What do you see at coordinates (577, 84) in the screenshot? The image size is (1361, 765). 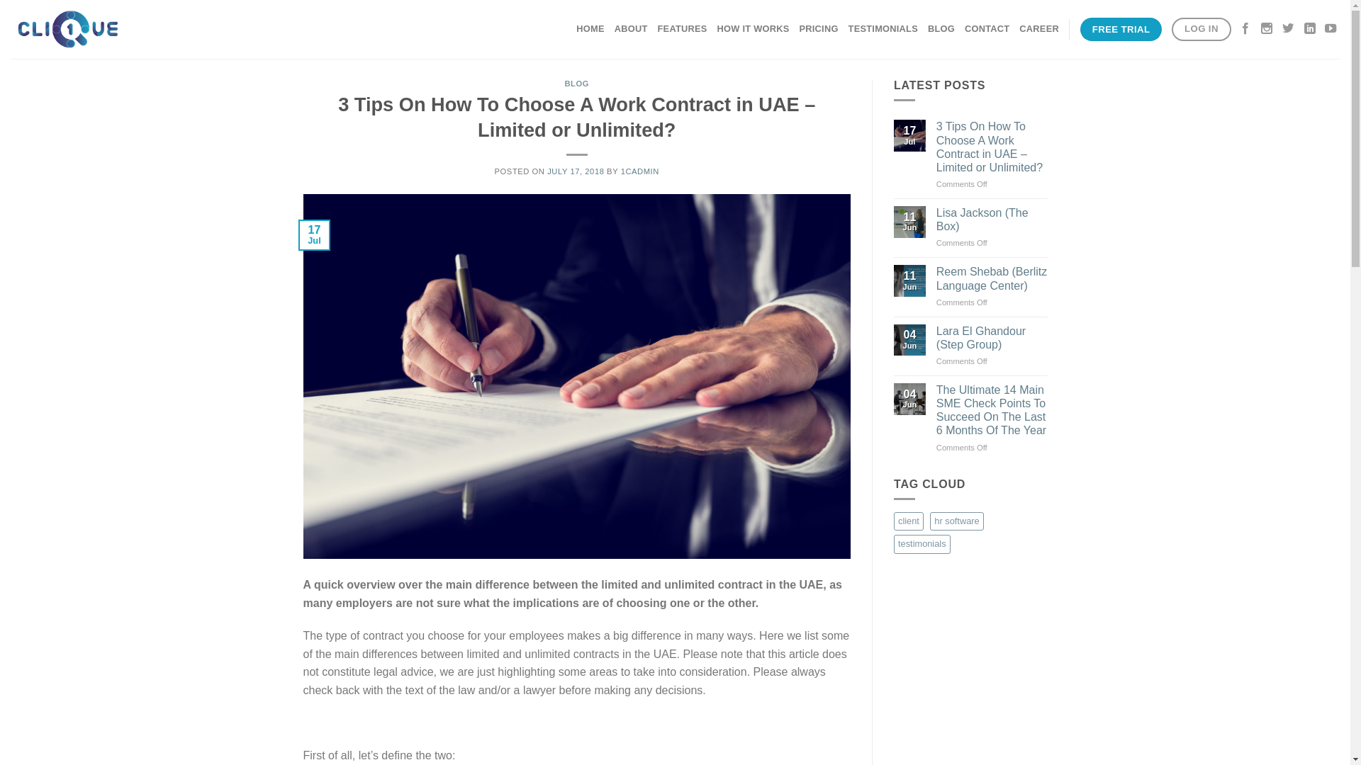 I see `BLOG` at bounding box center [577, 84].